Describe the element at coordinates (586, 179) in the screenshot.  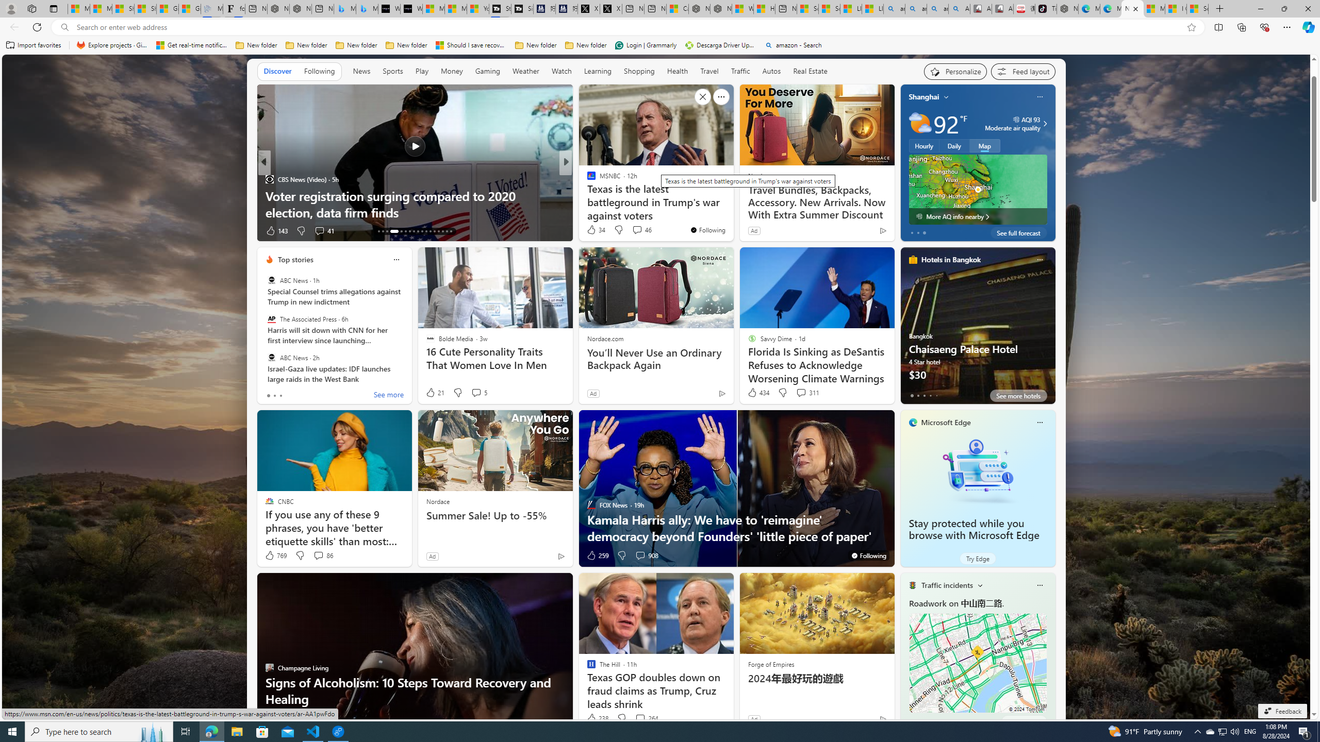
I see `The Weather Channel` at that location.